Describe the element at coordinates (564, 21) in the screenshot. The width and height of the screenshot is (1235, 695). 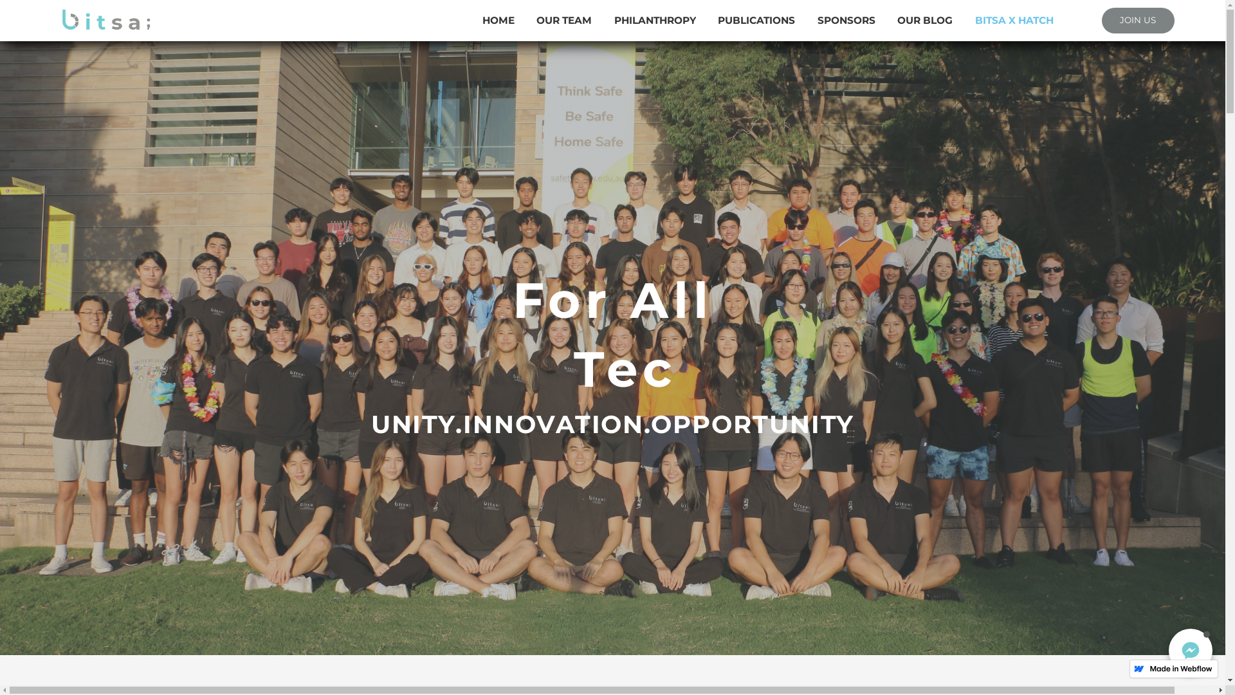
I see `OUR TEAM` at that location.